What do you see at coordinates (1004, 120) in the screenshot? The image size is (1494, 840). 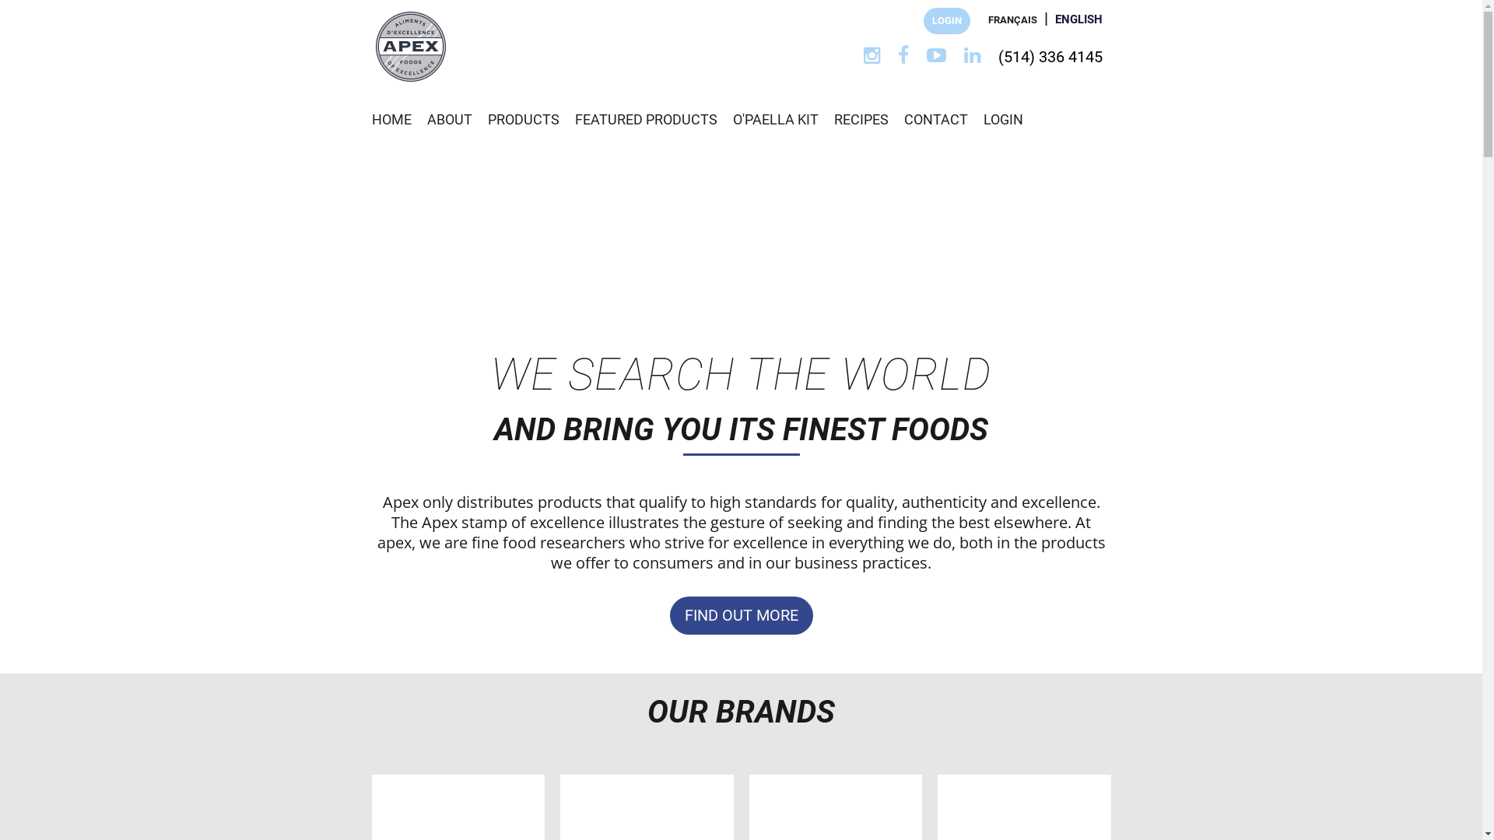 I see `LOGIN` at bounding box center [1004, 120].